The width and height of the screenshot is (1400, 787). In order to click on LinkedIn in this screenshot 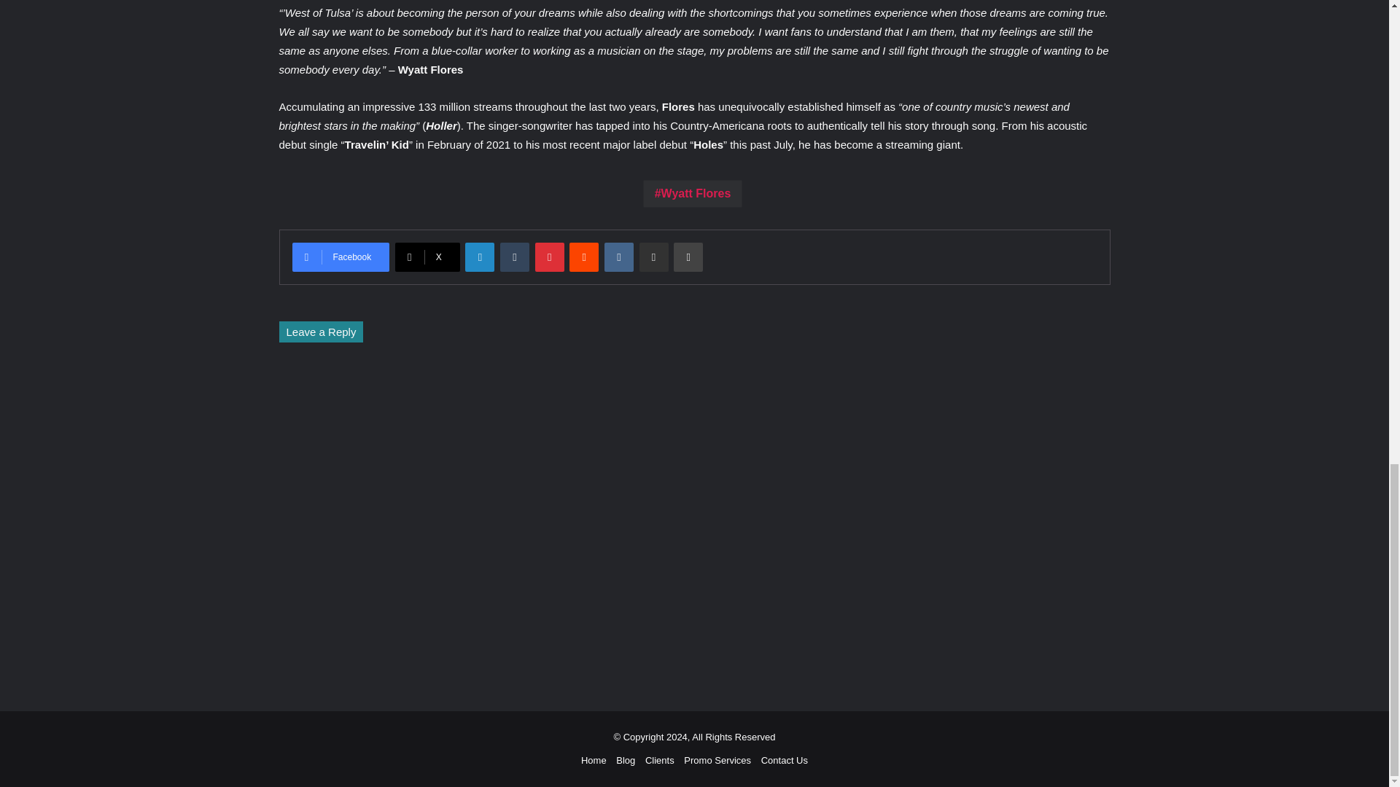, I will do `click(479, 257)`.